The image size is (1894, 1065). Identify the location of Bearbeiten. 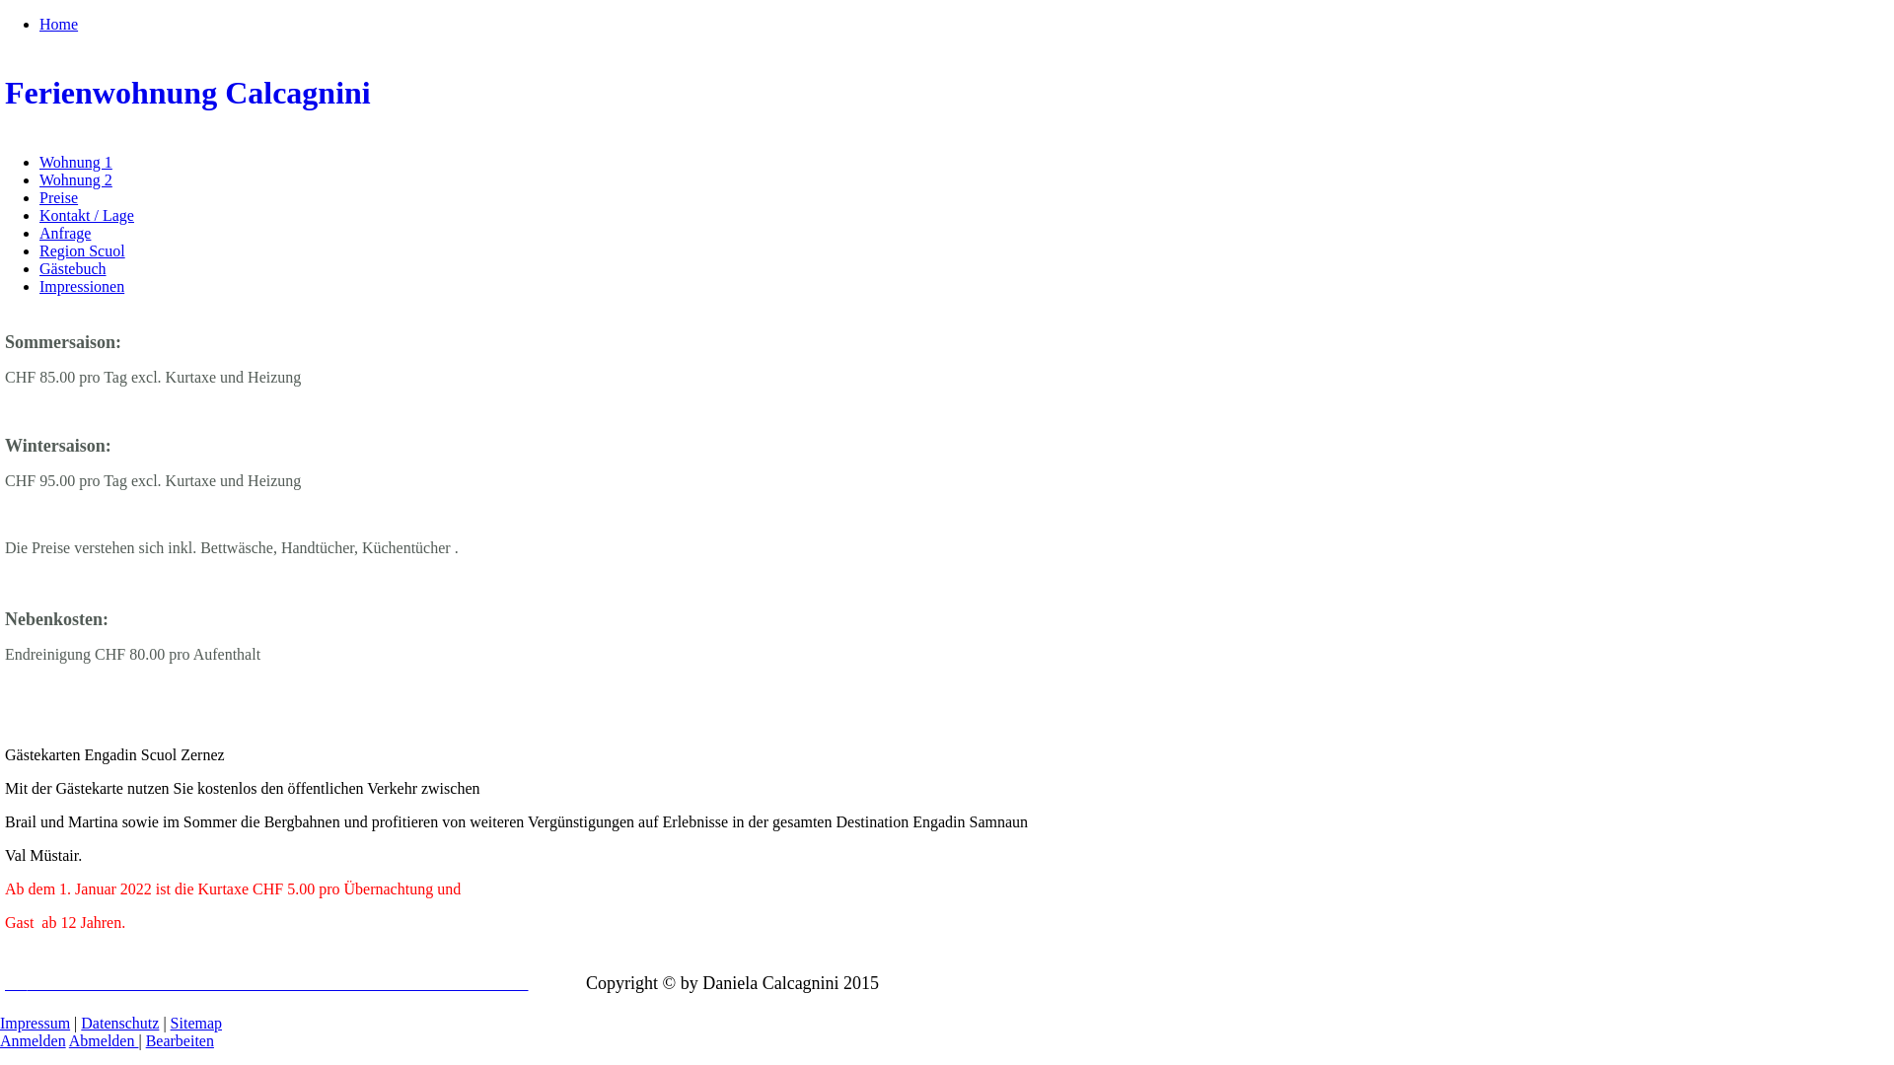
(180, 1041).